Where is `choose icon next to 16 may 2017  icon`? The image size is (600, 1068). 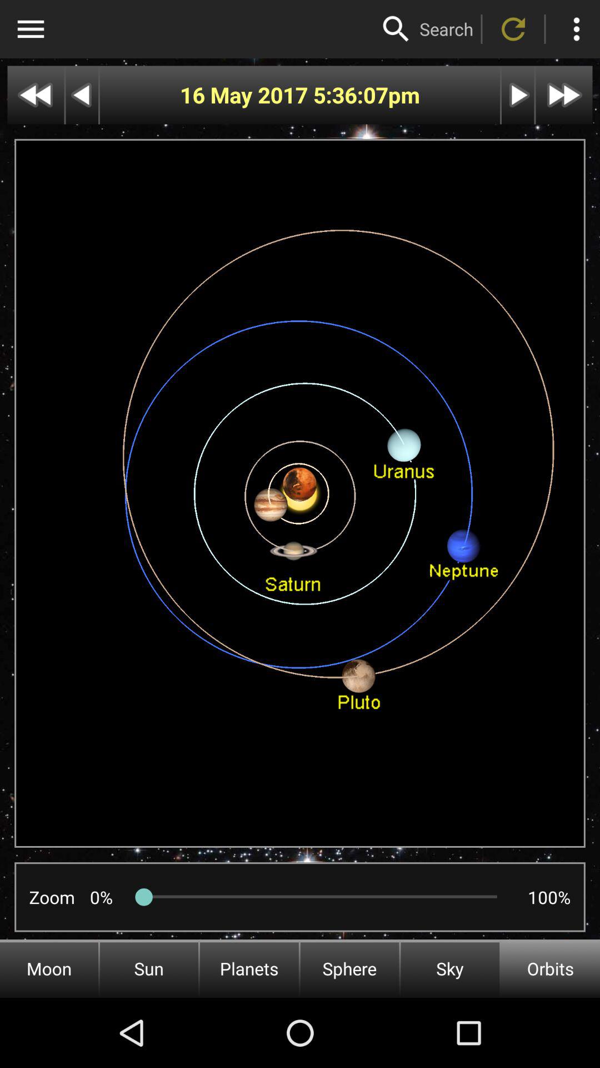
choose icon next to 16 may 2017  icon is located at coordinates (350, 95).